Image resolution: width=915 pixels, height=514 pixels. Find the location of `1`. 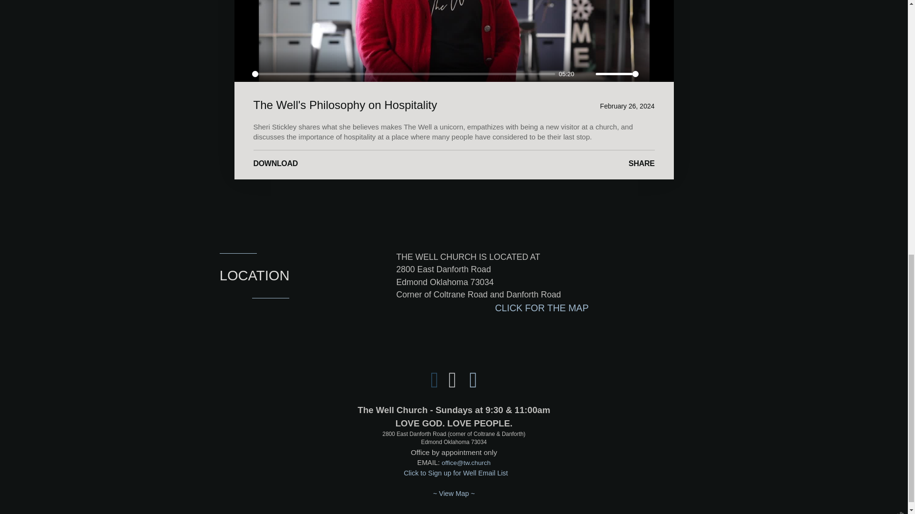

1 is located at coordinates (617, 74).